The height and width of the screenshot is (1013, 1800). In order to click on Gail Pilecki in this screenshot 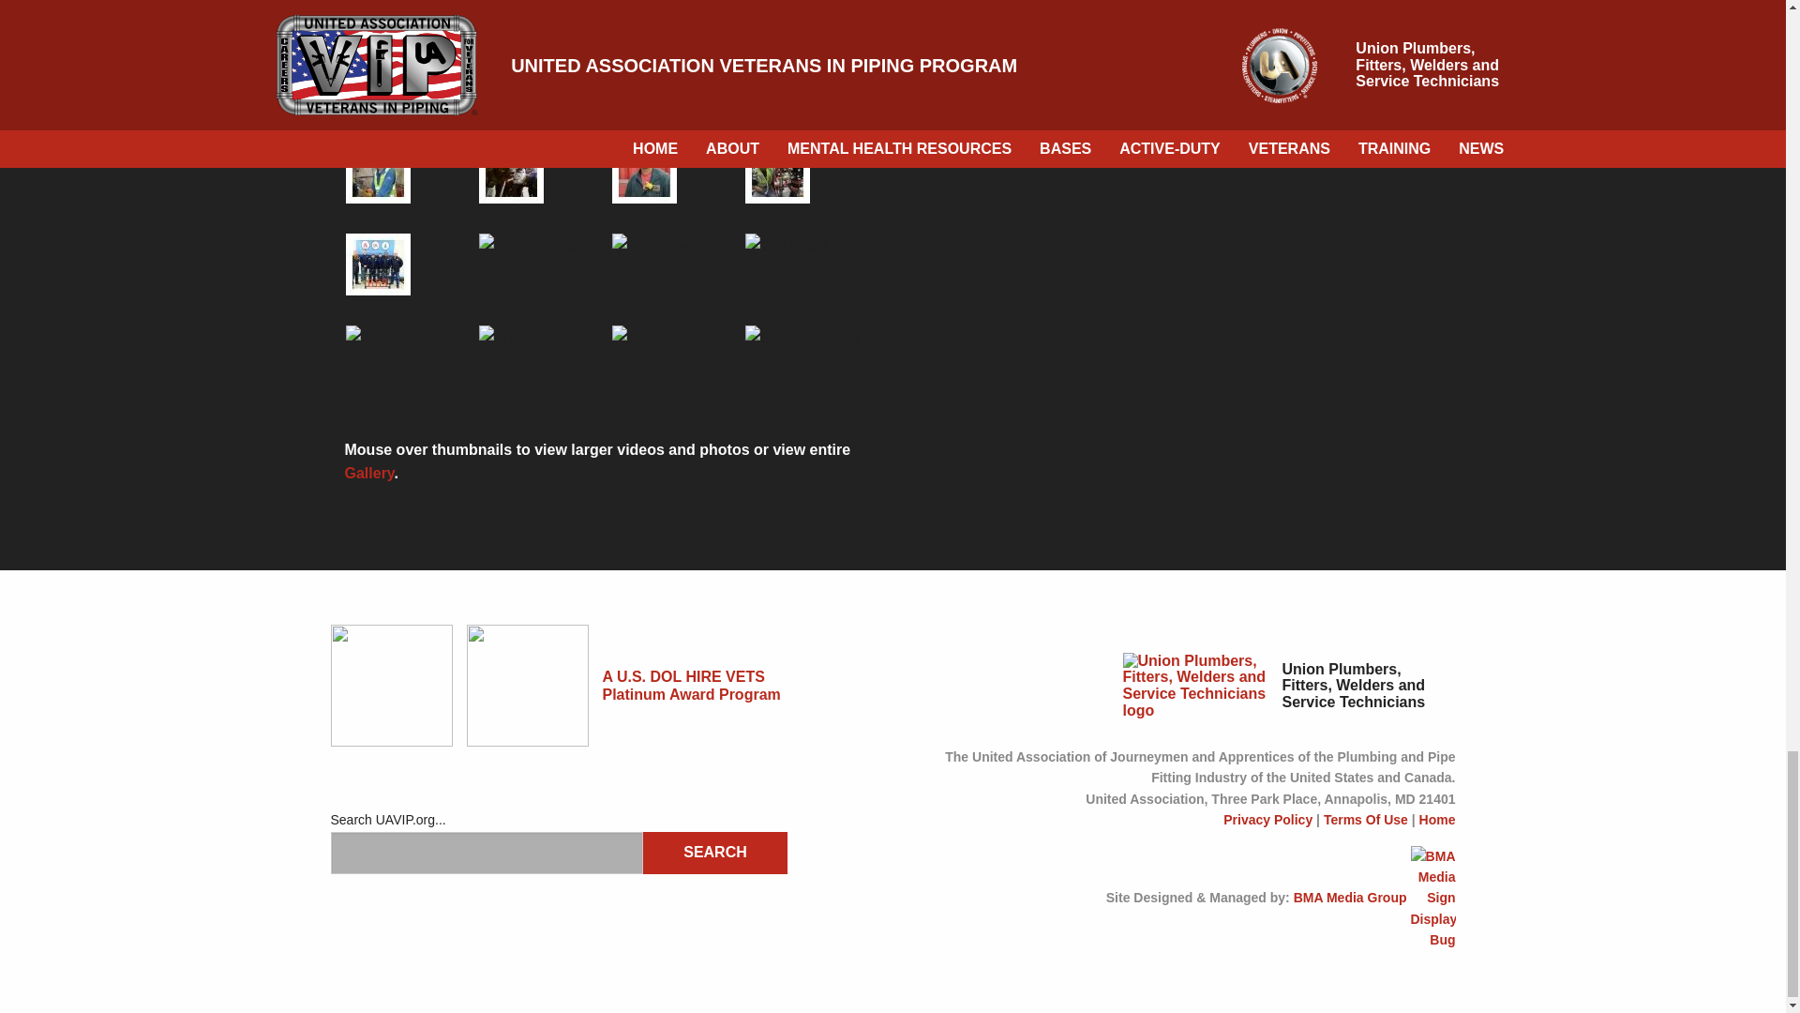, I will do `click(788, 246)`.